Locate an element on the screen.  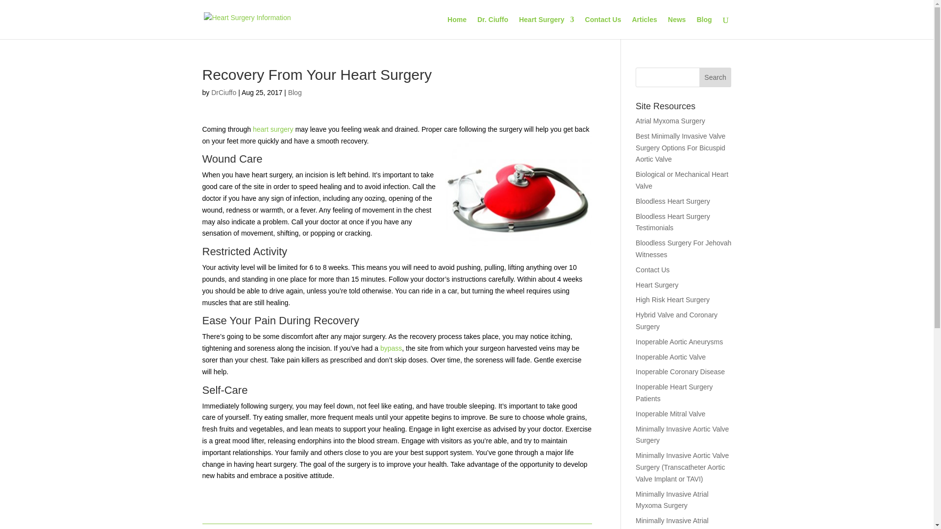
Minimally Invasive Aortic Valve Surgery is located at coordinates (682, 435).